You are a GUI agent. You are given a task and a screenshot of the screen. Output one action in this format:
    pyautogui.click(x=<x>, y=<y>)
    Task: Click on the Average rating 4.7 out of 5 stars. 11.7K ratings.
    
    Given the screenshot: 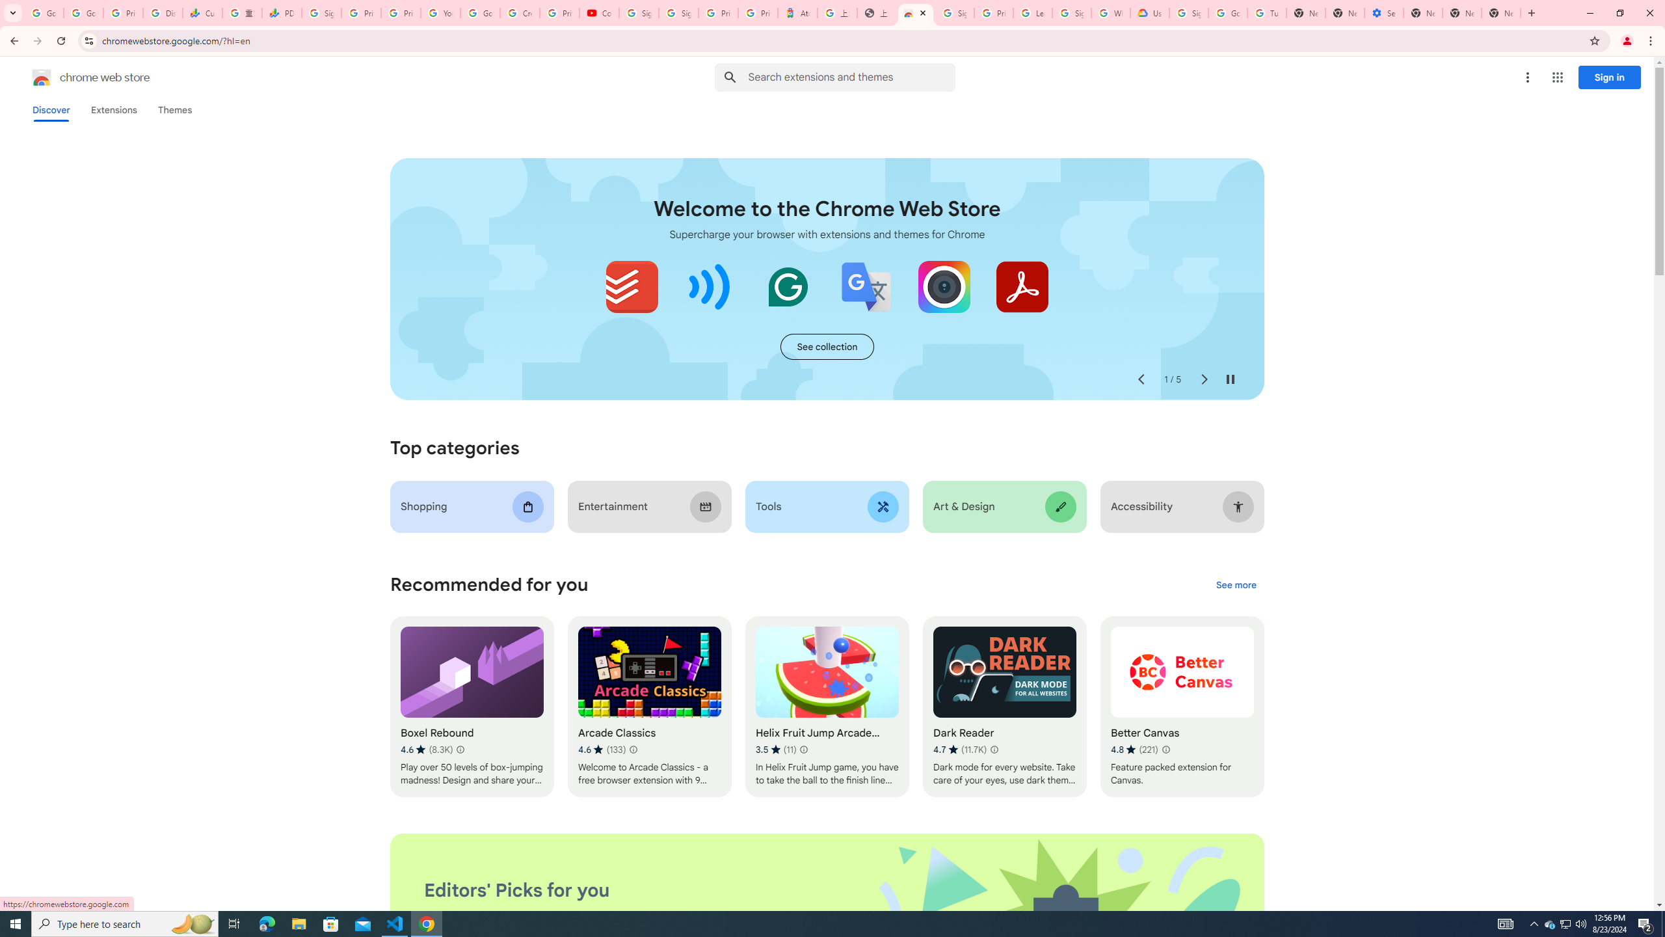 What is the action you would take?
    pyautogui.click(x=960, y=750)
    